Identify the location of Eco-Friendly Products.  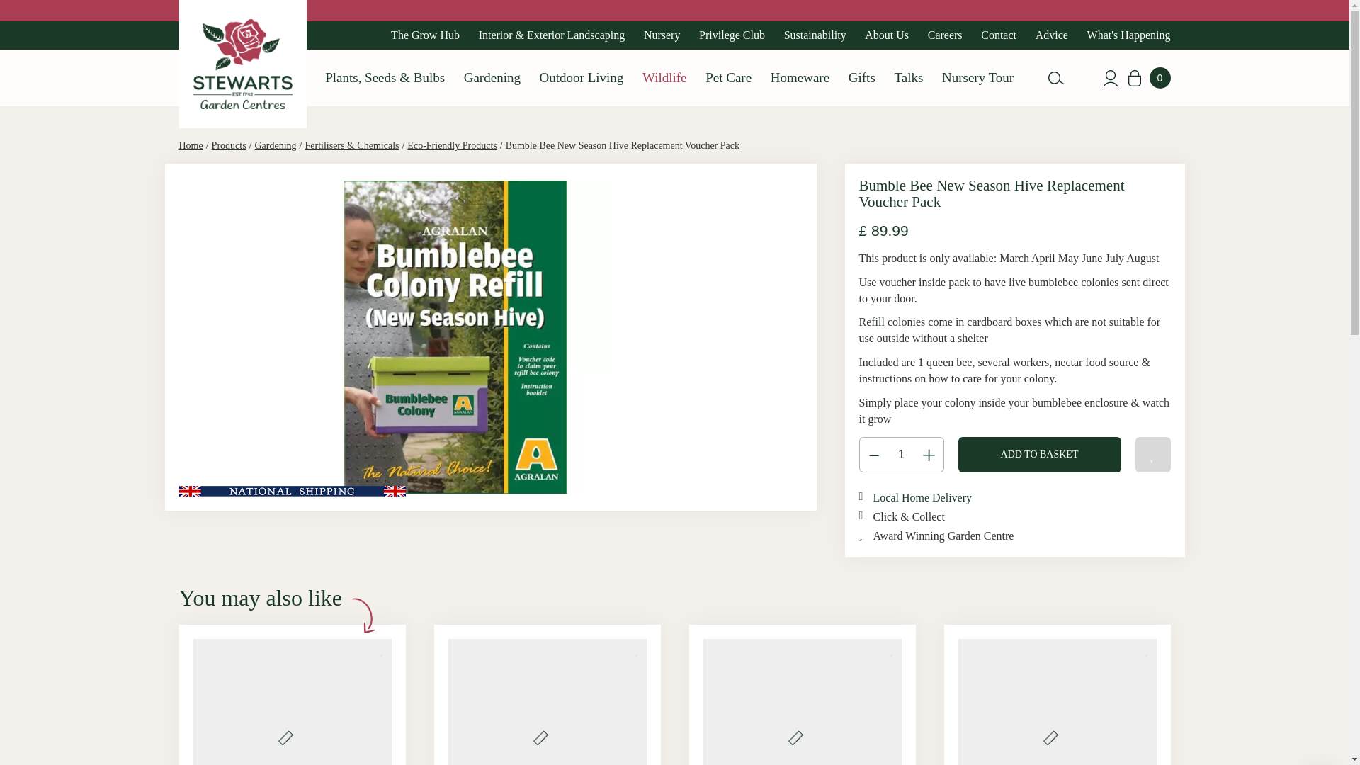
(451, 145).